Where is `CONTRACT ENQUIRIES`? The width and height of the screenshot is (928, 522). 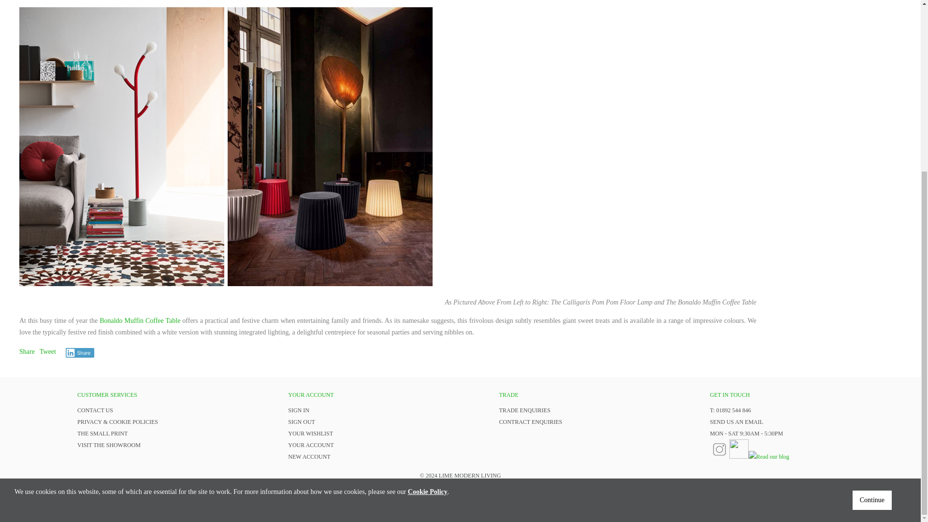
CONTRACT ENQUIRIES is located at coordinates (531, 422).